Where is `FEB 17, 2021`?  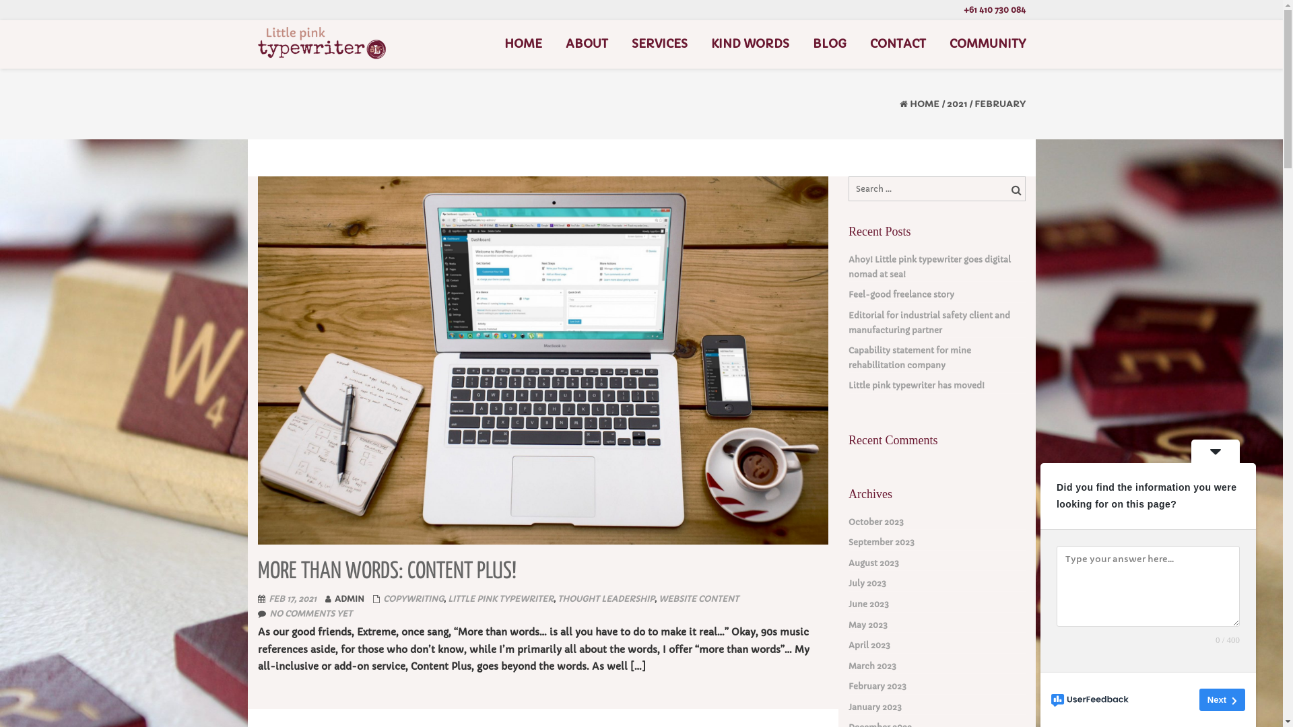 FEB 17, 2021 is located at coordinates (292, 599).